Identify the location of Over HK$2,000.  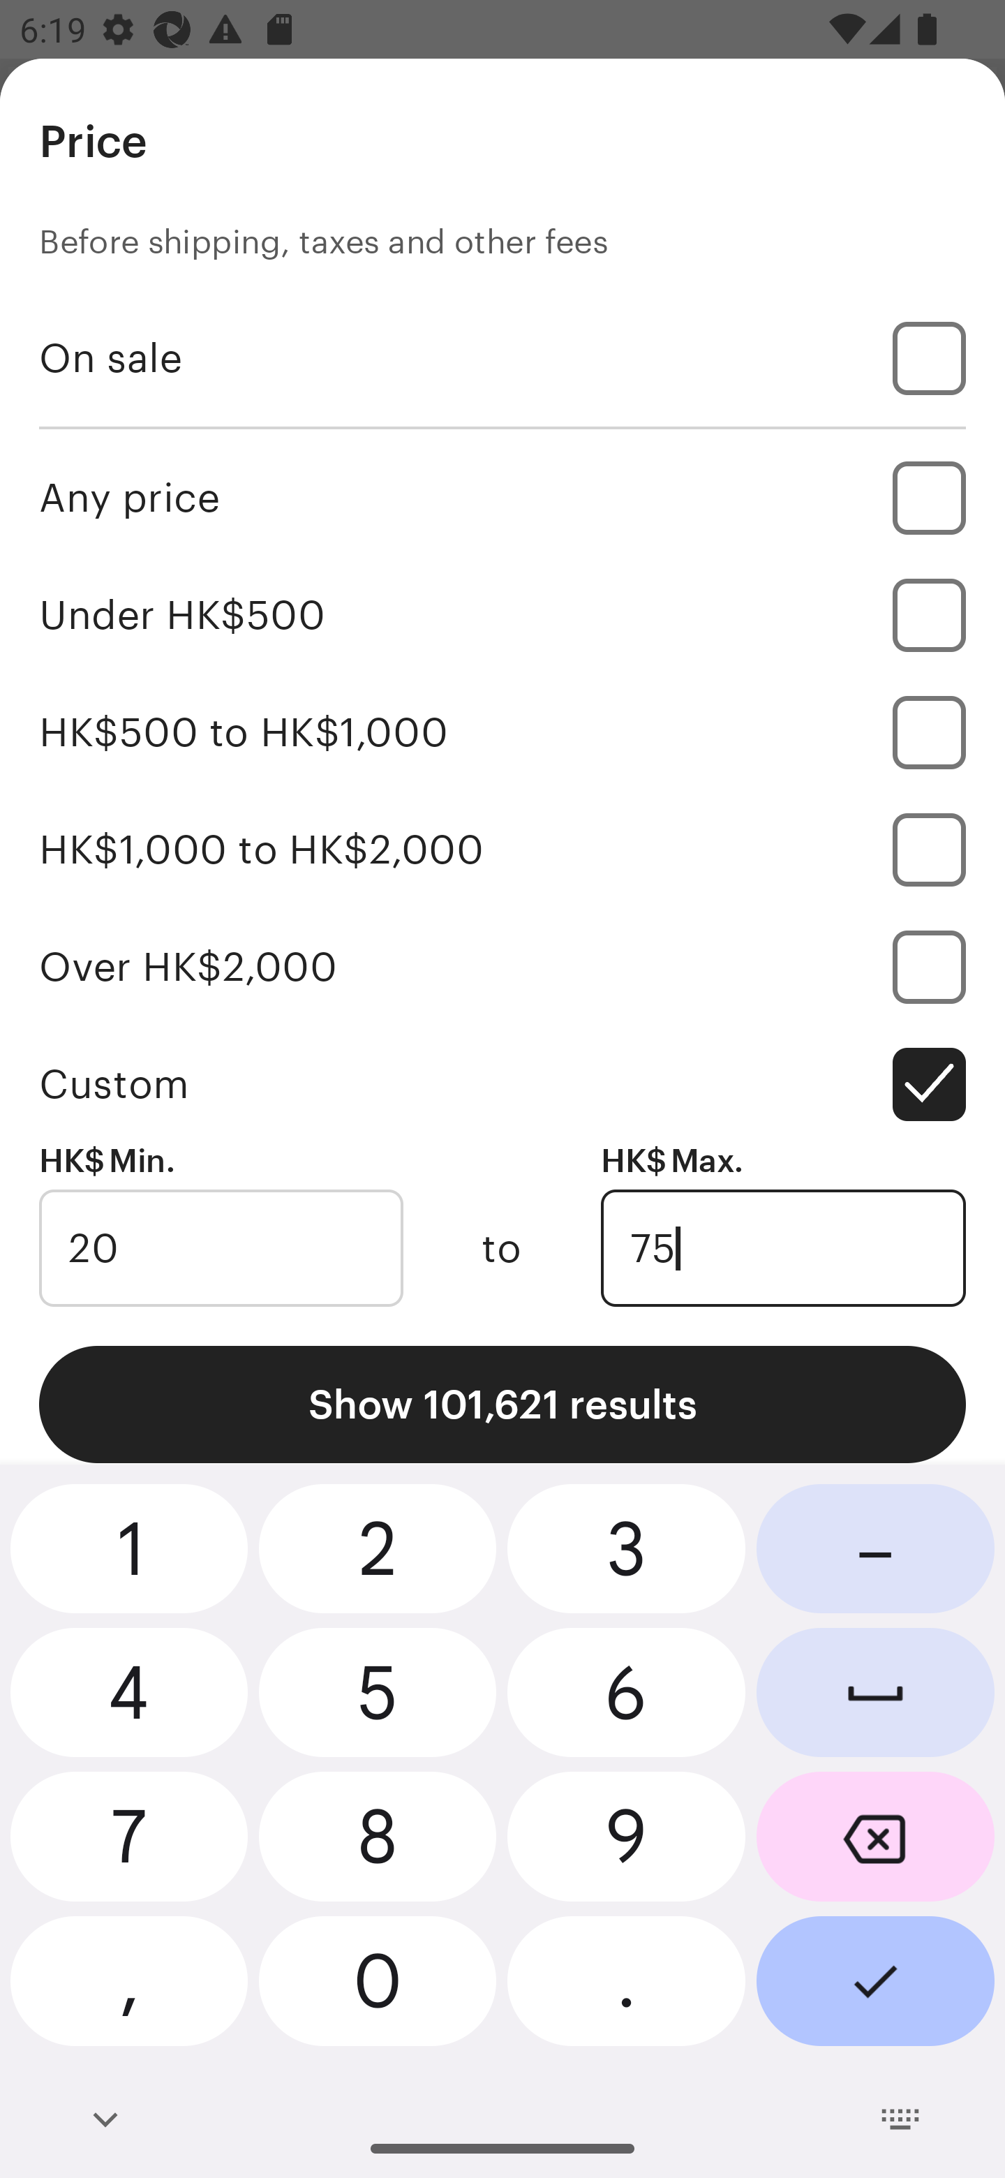
(502, 967).